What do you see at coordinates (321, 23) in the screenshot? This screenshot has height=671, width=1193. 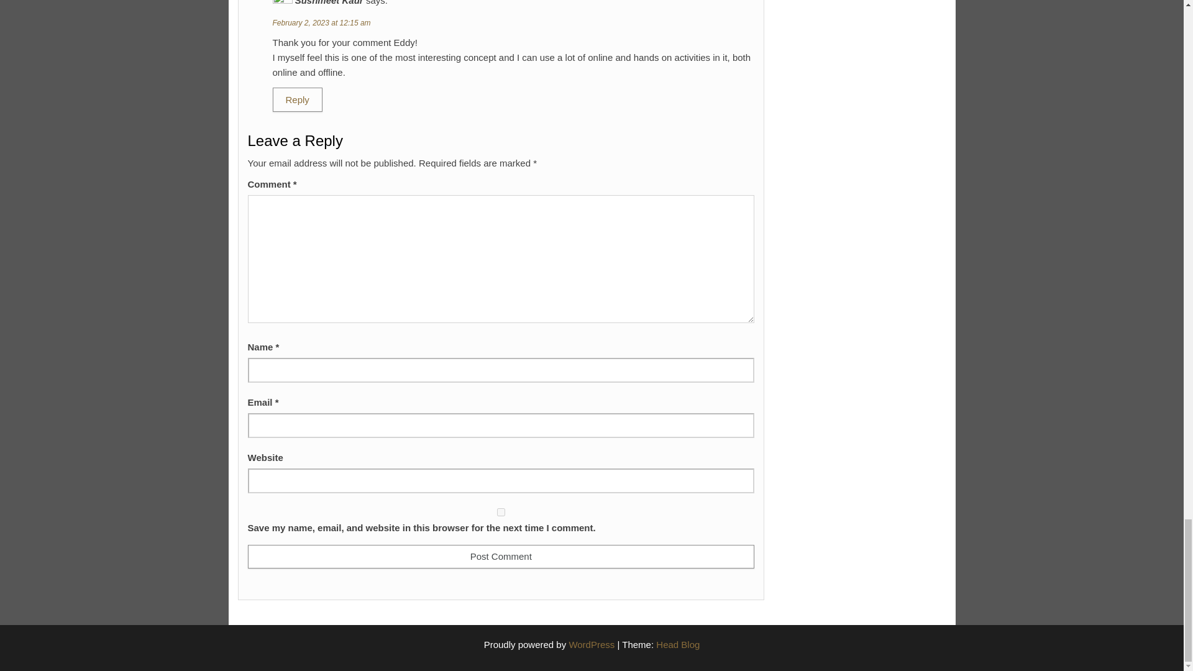 I see `February 2, 2023 at 12:15 am` at bounding box center [321, 23].